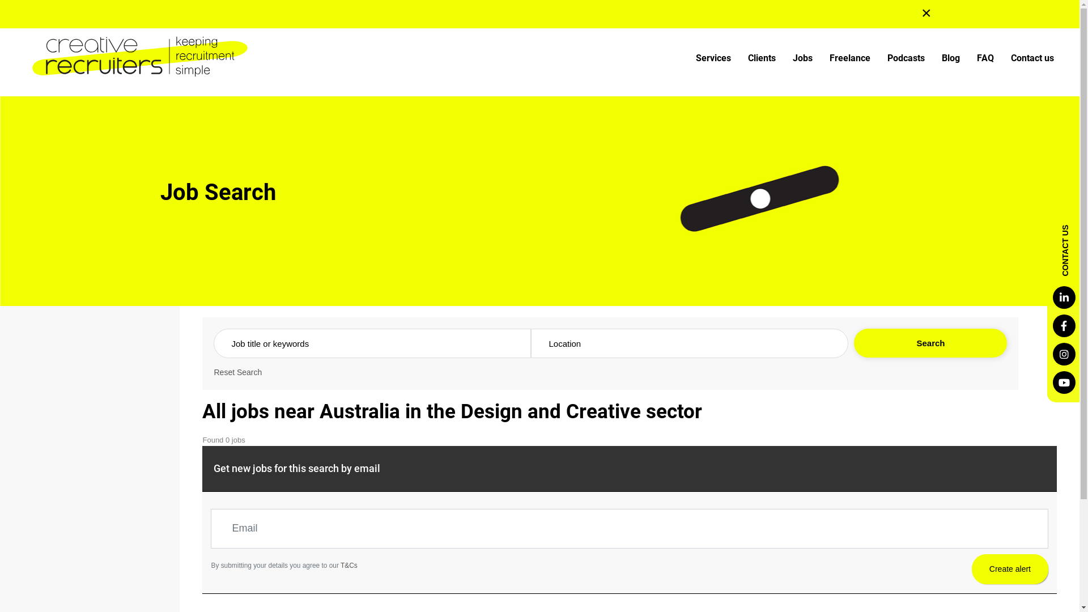  I want to click on Create alert, so click(1010, 569).